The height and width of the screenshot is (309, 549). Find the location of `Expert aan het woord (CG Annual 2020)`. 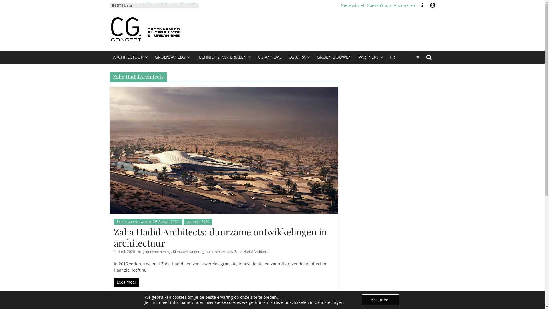

Expert aan het woord (CG Annual 2020) is located at coordinates (148, 222).